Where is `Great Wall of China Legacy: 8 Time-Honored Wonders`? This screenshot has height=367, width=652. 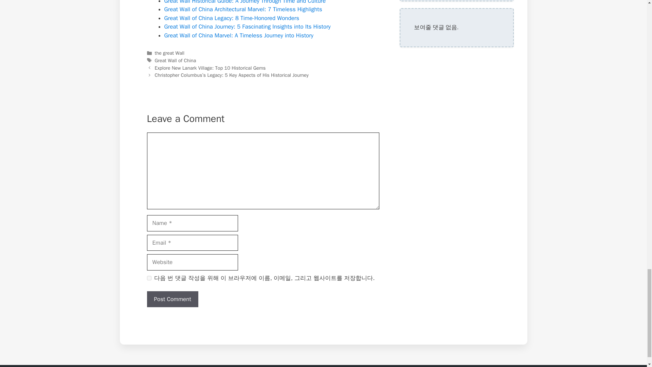 Great Wall of China Legacy: 8 Time-Honored Wonders is located at coordinates (232, 18).